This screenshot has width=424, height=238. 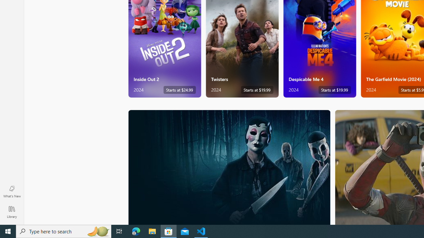 I want to click on AutomationID: PosterImage, so click(x=229, y=167).